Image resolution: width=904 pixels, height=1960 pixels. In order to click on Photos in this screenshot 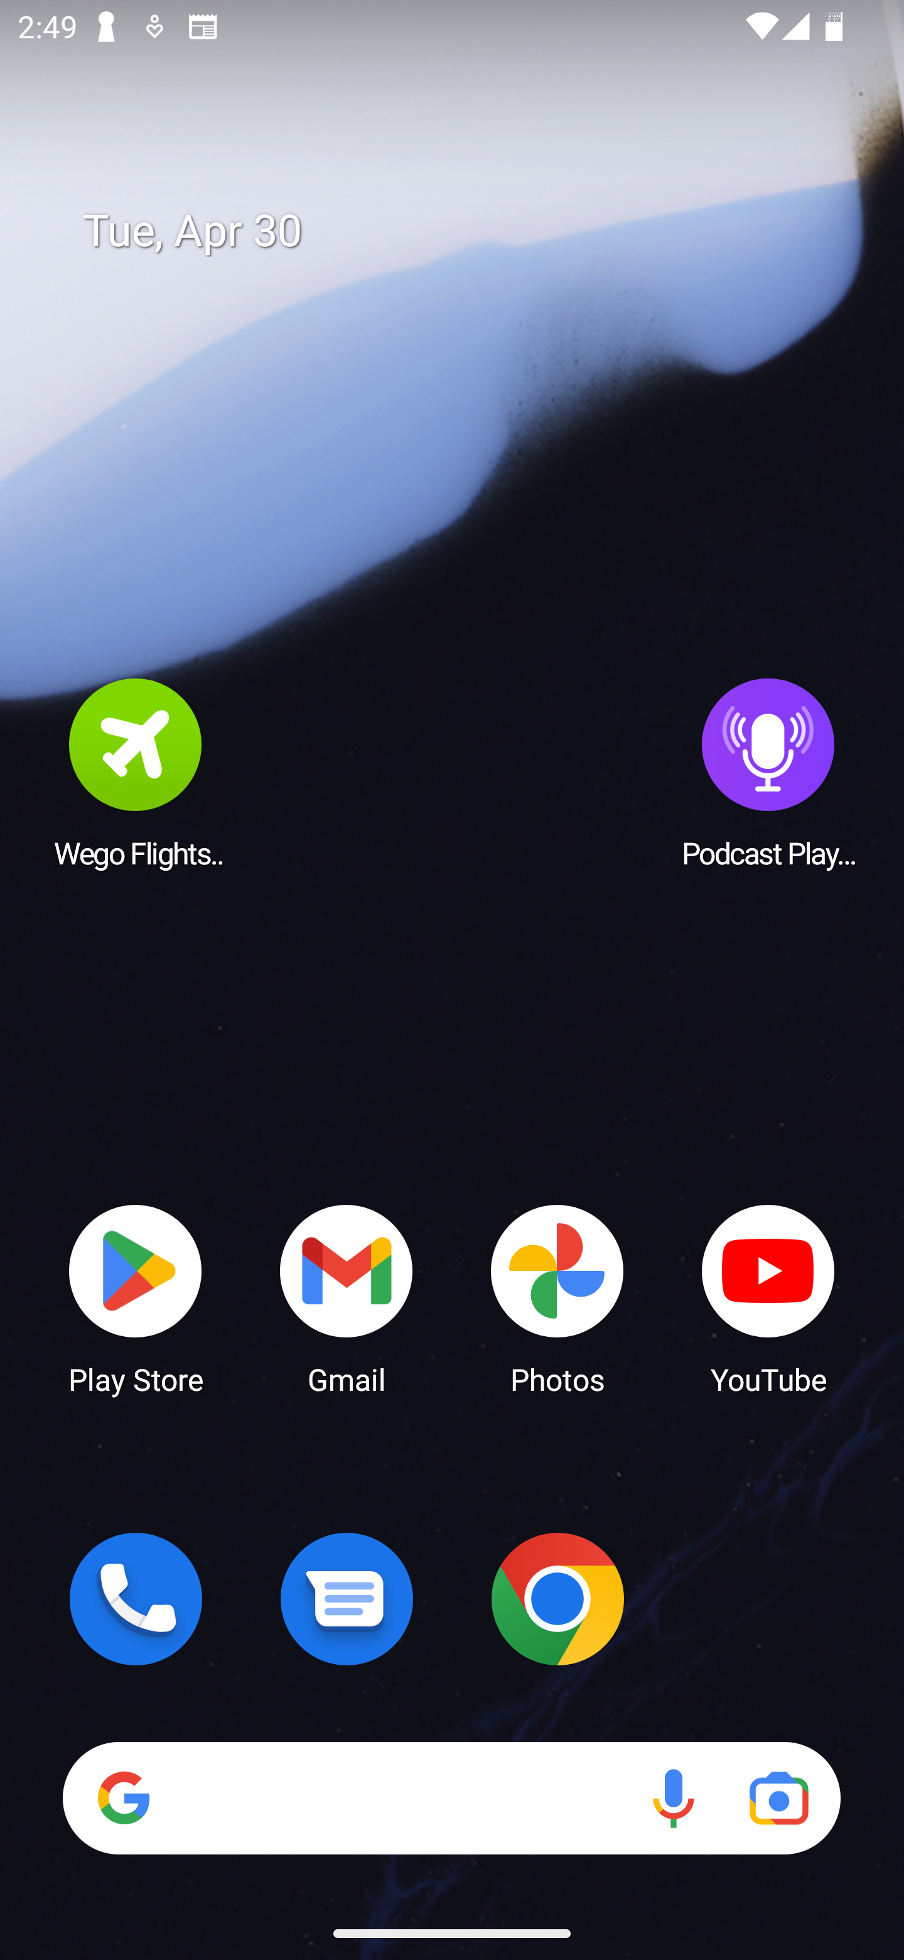, I will do `click(557, 1298)`.